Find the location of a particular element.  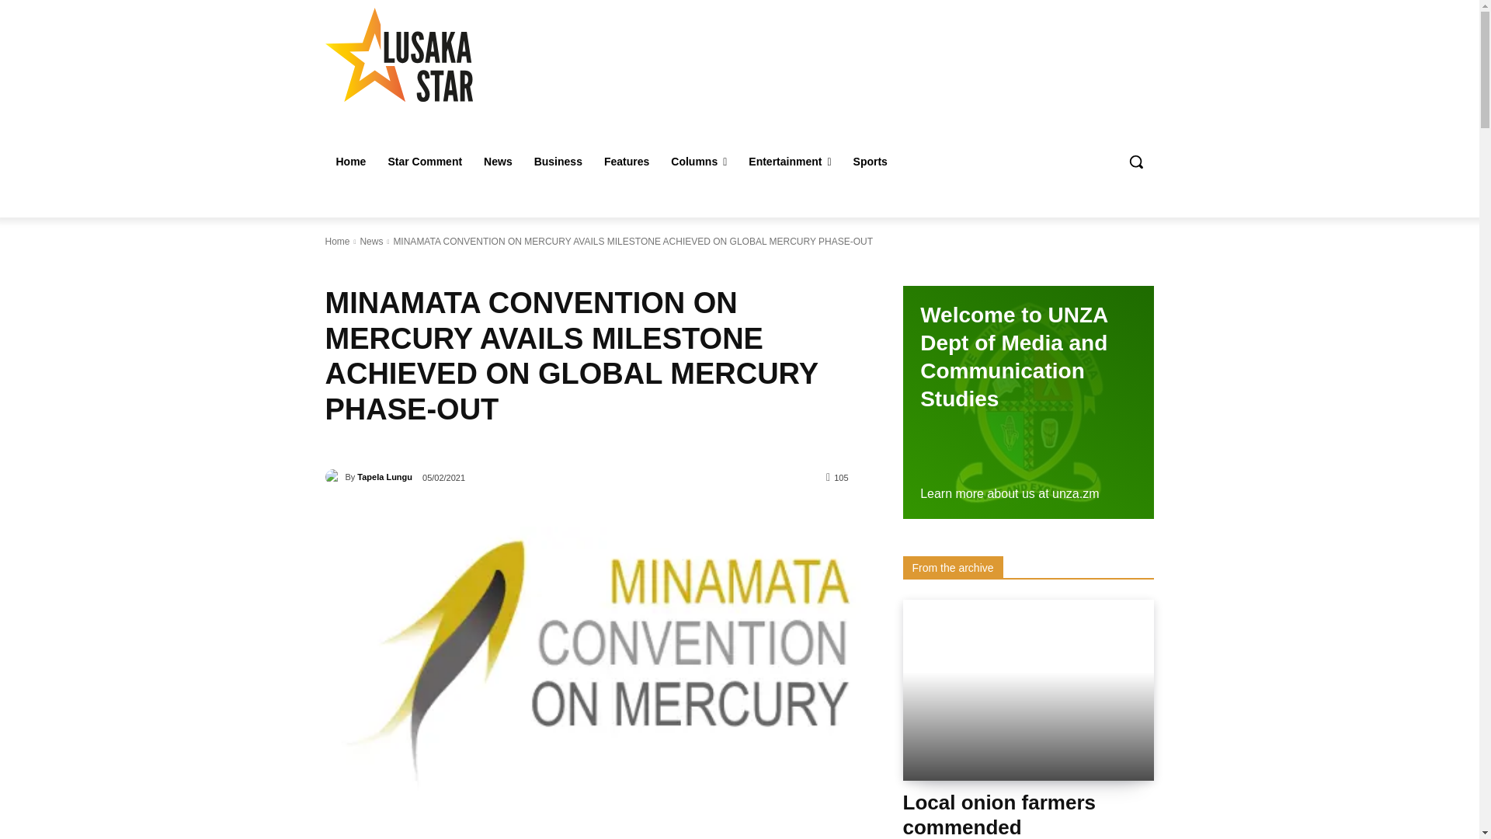

View all posts in News is located at coordinates (371, 241).